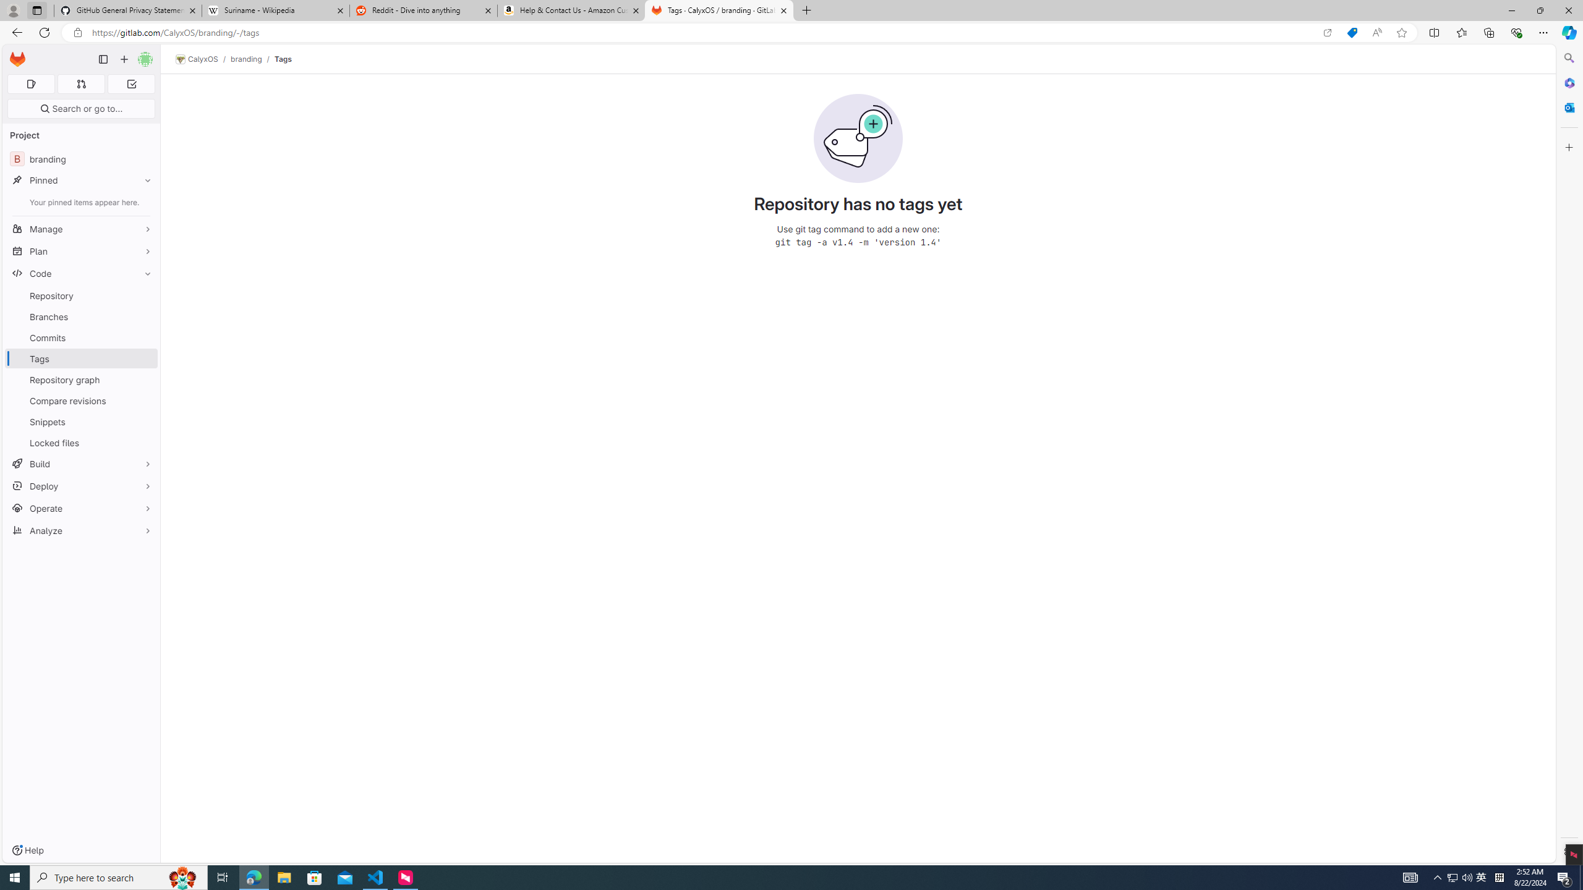 This screenshot has height=890, width=1583. What do you see at coordinates (145, 316) in the screenshot?
I see `Pin Branches` at bounding box center [145, 316].